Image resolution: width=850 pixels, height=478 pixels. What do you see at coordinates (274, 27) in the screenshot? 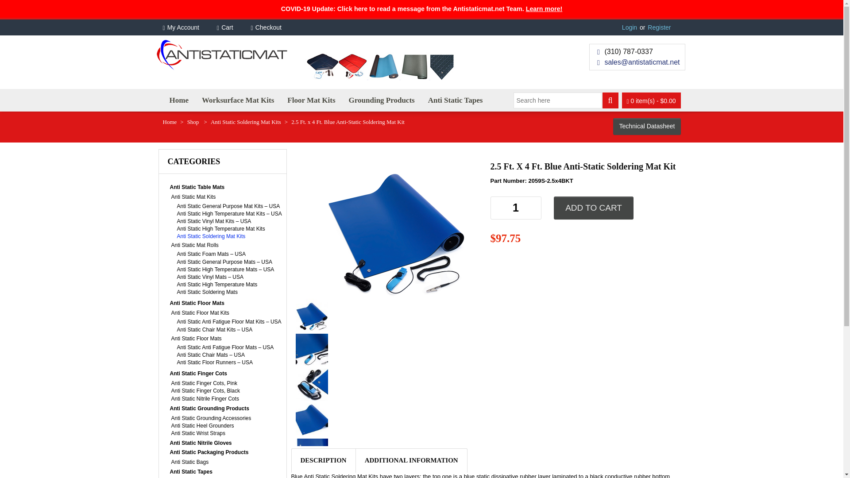
I see `Checkout` at bounding box center [274, 27].